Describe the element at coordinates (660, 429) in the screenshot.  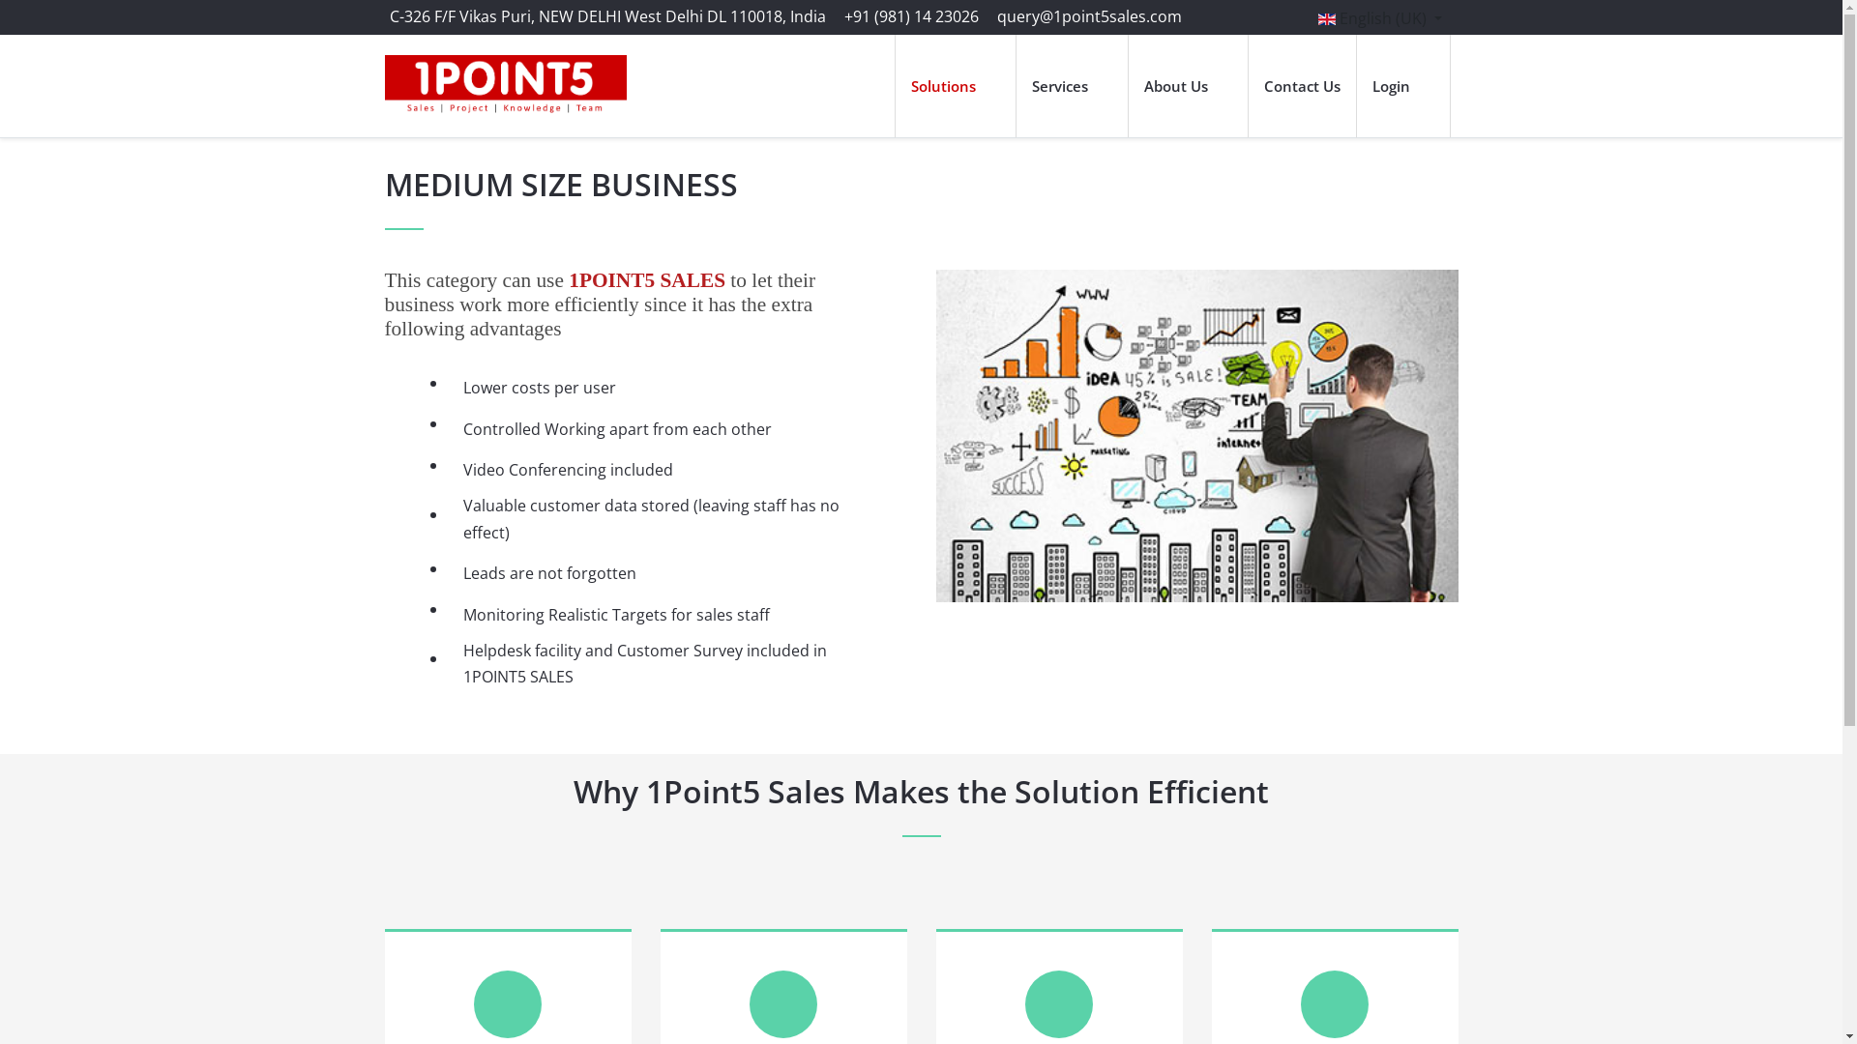
I see `Controlled Working apart from each other` at that location.